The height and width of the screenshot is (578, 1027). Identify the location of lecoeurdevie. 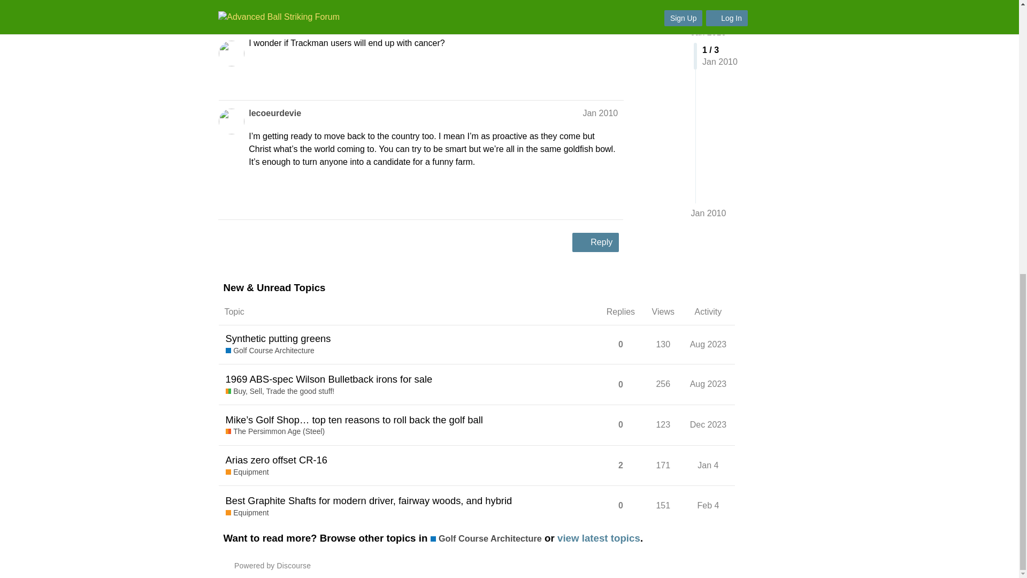
(274, 113).